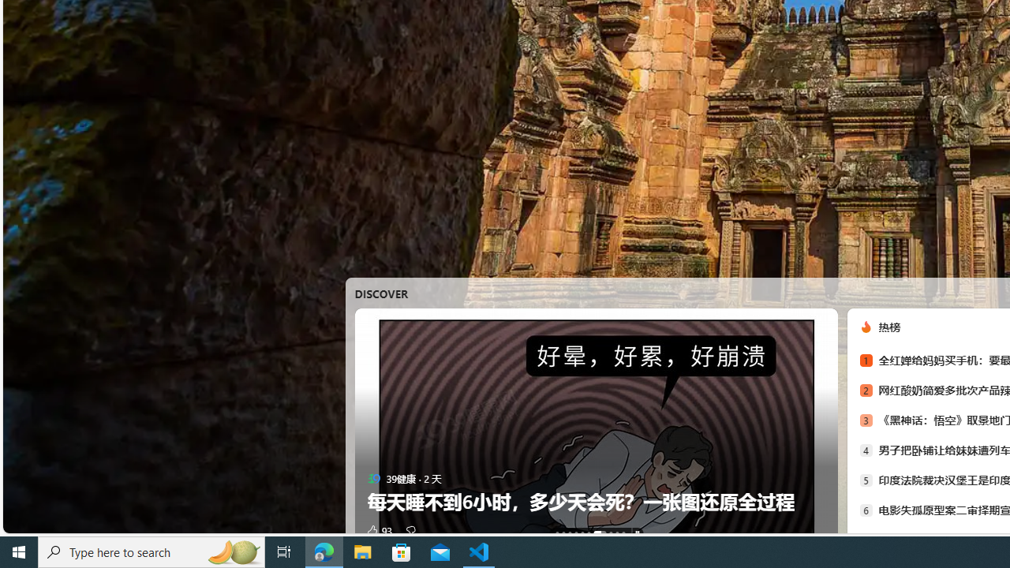 The height and width of the screenshot is (568, 1010). What do you see at coordinates (611, 533) in the screenshot?
I see `AutomationID: tab-7` at bounding box center [611, 533].